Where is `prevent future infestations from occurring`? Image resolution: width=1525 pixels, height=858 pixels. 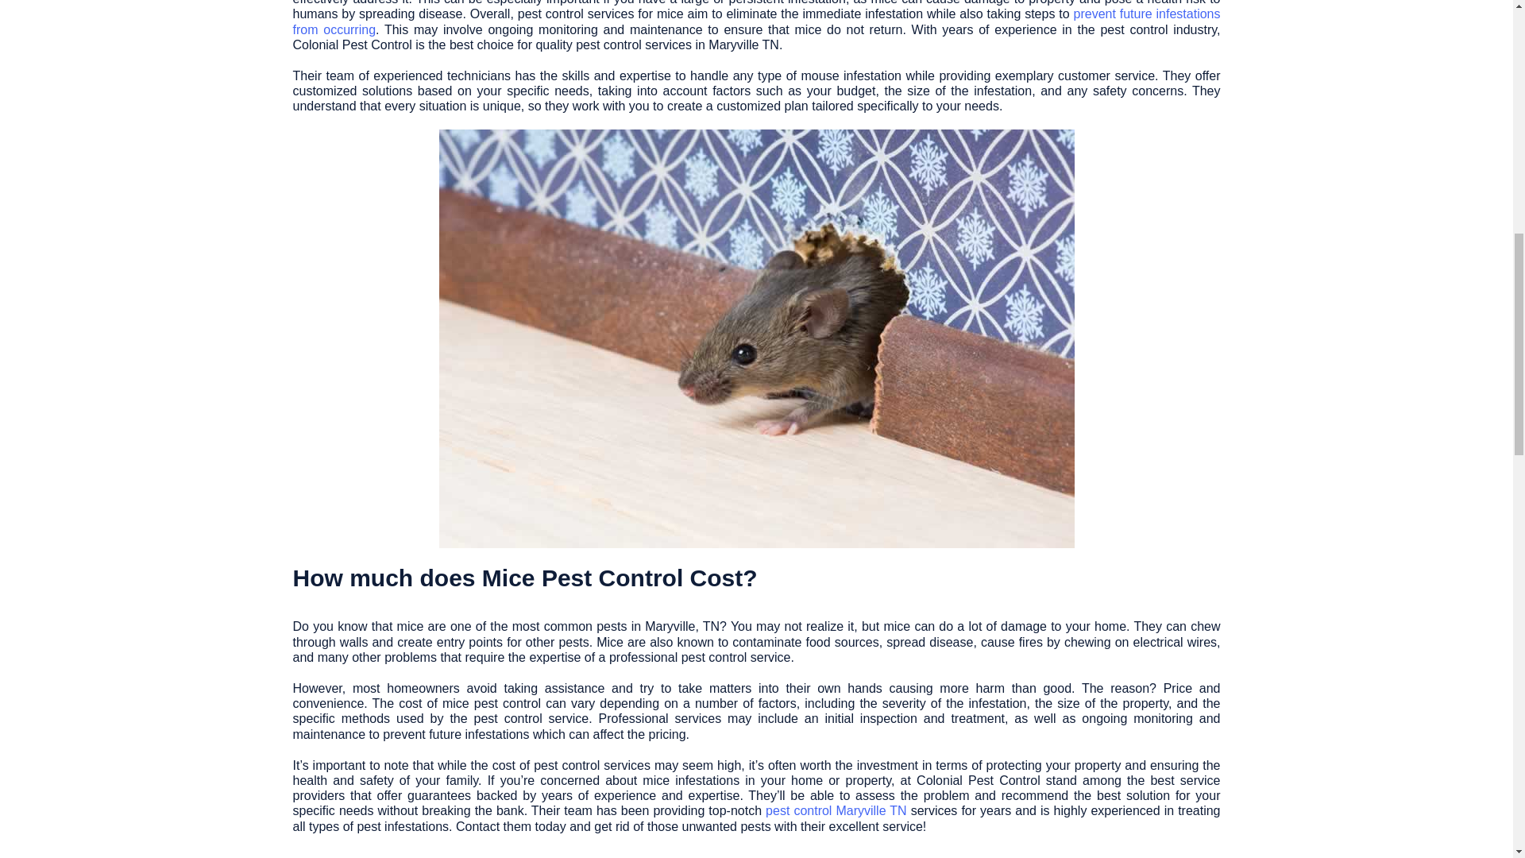
prevent future infestations from occurring is located at coordinates (756, 21).